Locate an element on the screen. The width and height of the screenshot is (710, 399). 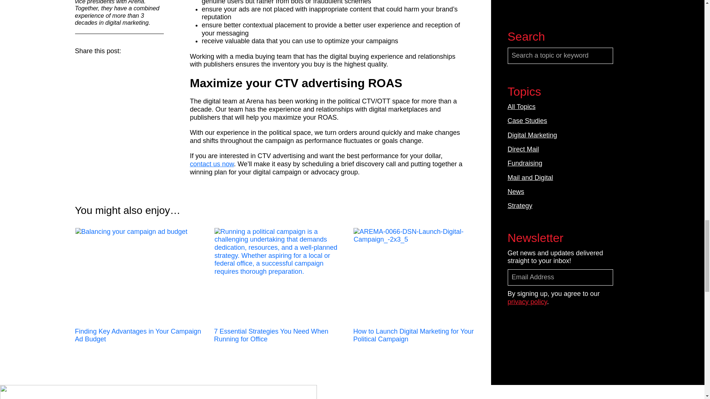
7 Essential Strategies You Need When Running for Office is located at coordinates (279, 276).